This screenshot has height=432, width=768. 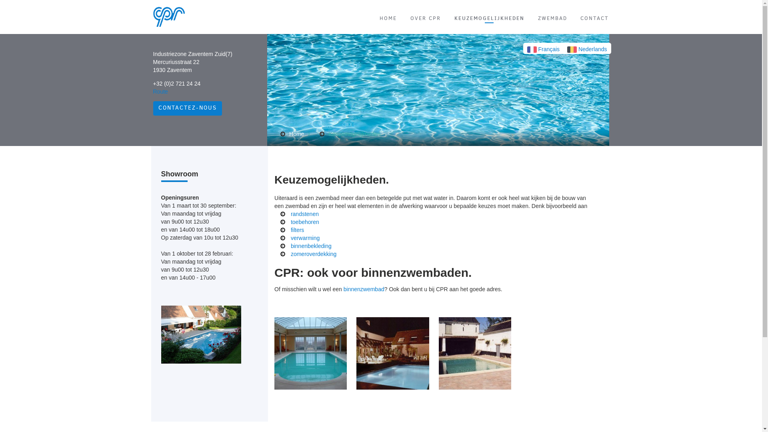 What do you see at coordinates (305, 238) in the screenshot?
I see `verwarming` at bounding box center [305, 238].